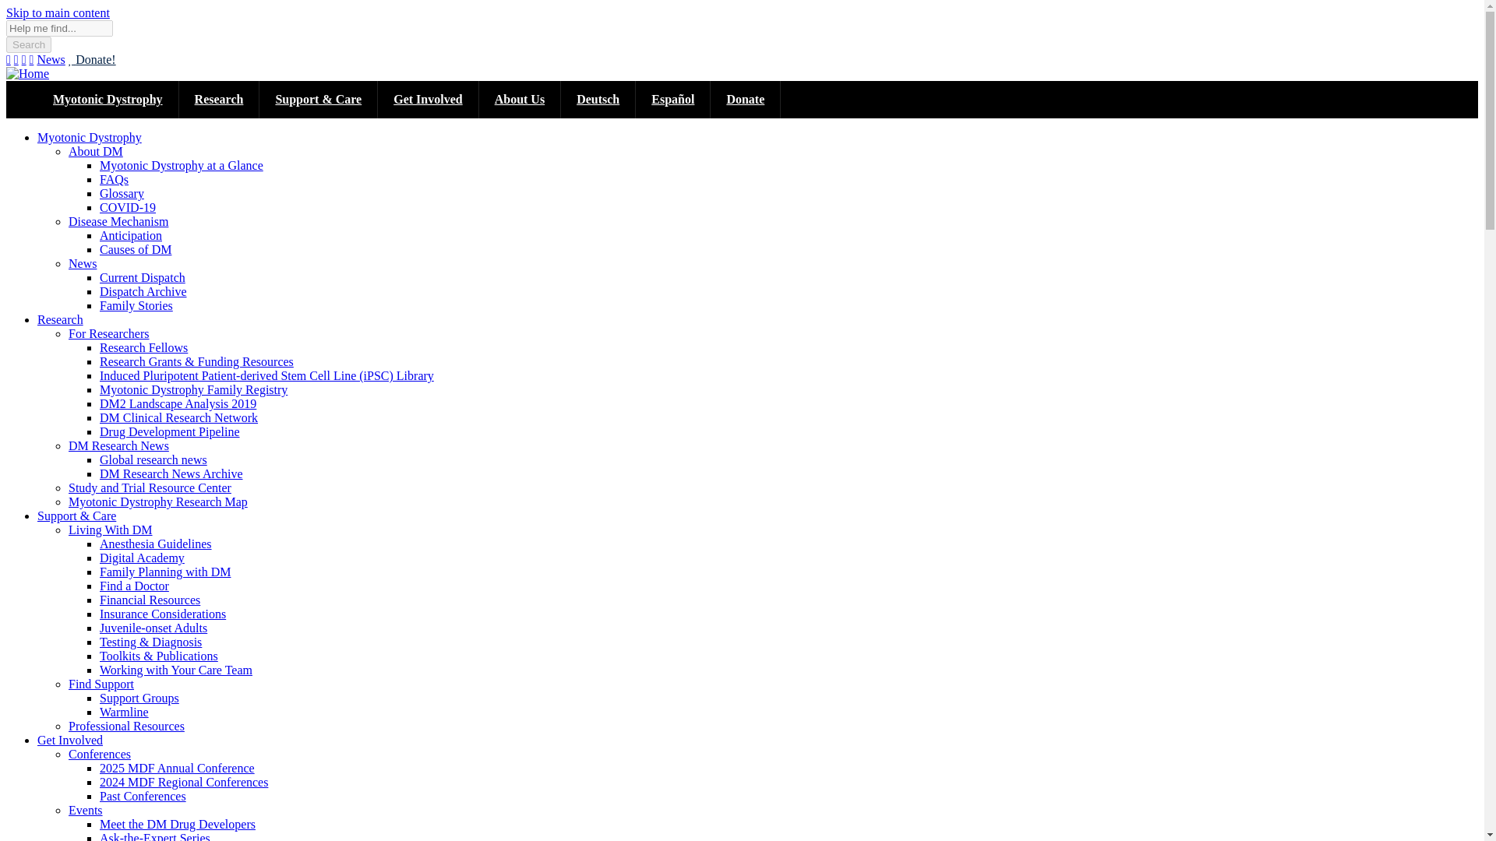 This screenshot has height=841, width=1496. What do you see at coordinates (16, 59) in the screenshot?
I see `MDF Instagram` at bounding box center [16, 59].